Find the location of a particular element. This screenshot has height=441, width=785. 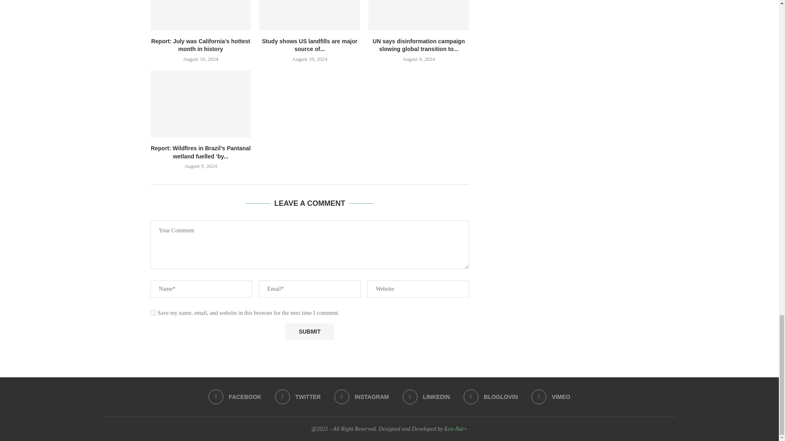

Submit is located at coordinates (309, 332).